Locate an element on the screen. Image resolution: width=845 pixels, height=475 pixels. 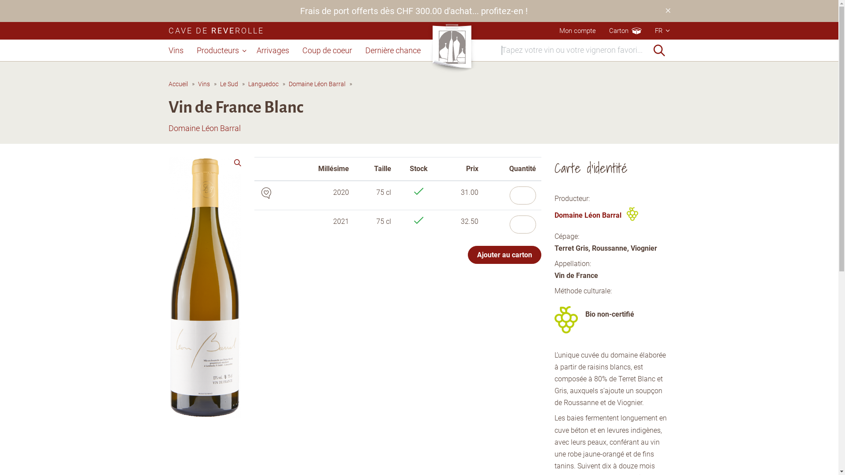
Languedoc is located at coordinates (263, 84).